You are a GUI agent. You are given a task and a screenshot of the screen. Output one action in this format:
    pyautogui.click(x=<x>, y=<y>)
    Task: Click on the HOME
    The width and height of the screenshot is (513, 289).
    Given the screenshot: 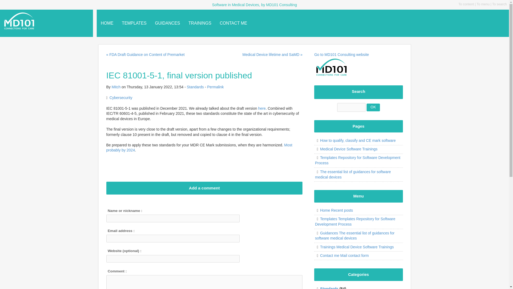 What is the action you would take?
    pyautogui.click(x=107, y=23)
    